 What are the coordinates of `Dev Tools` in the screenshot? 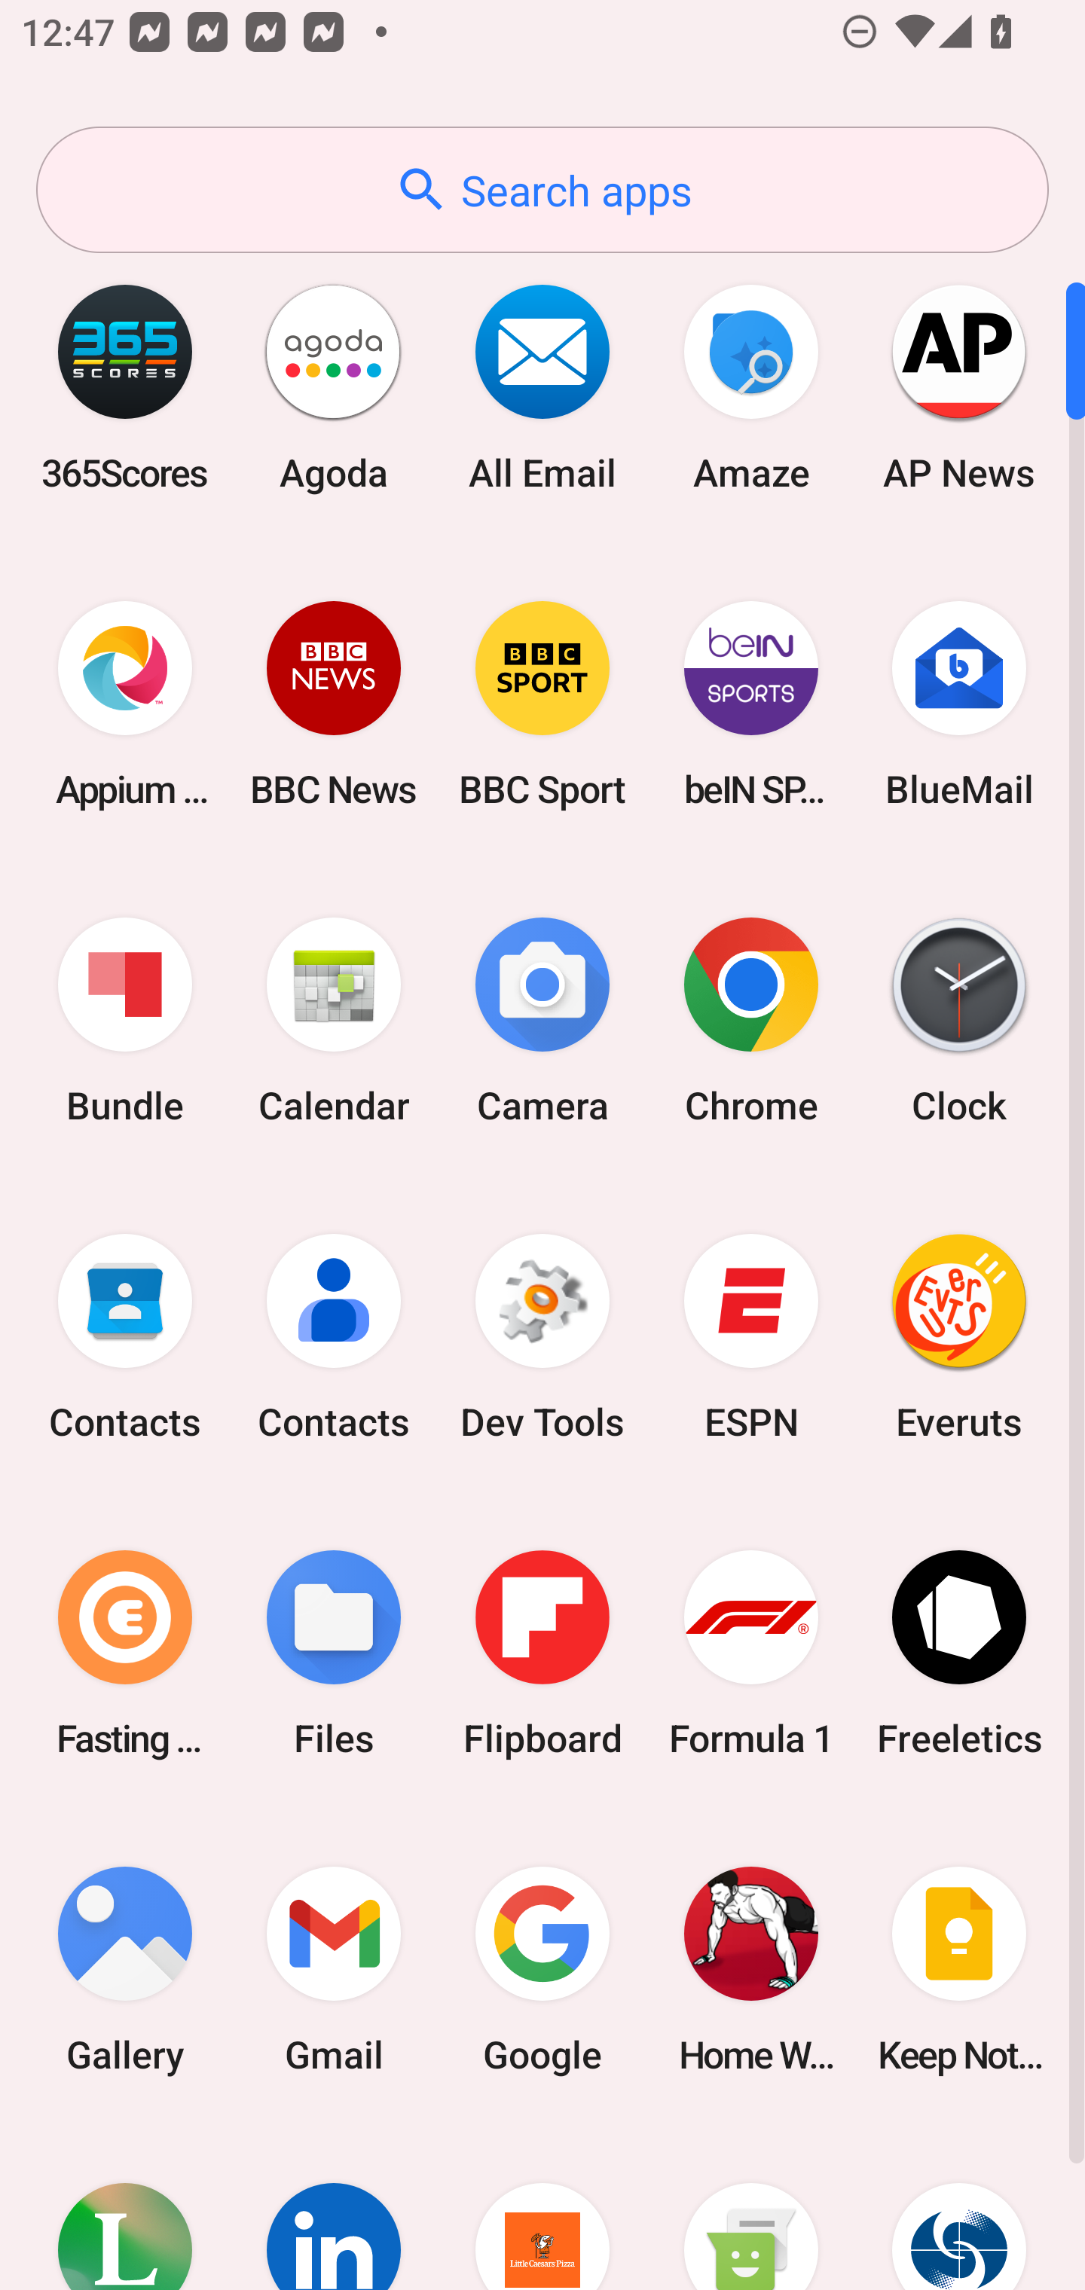 It's located at (542, 1337).